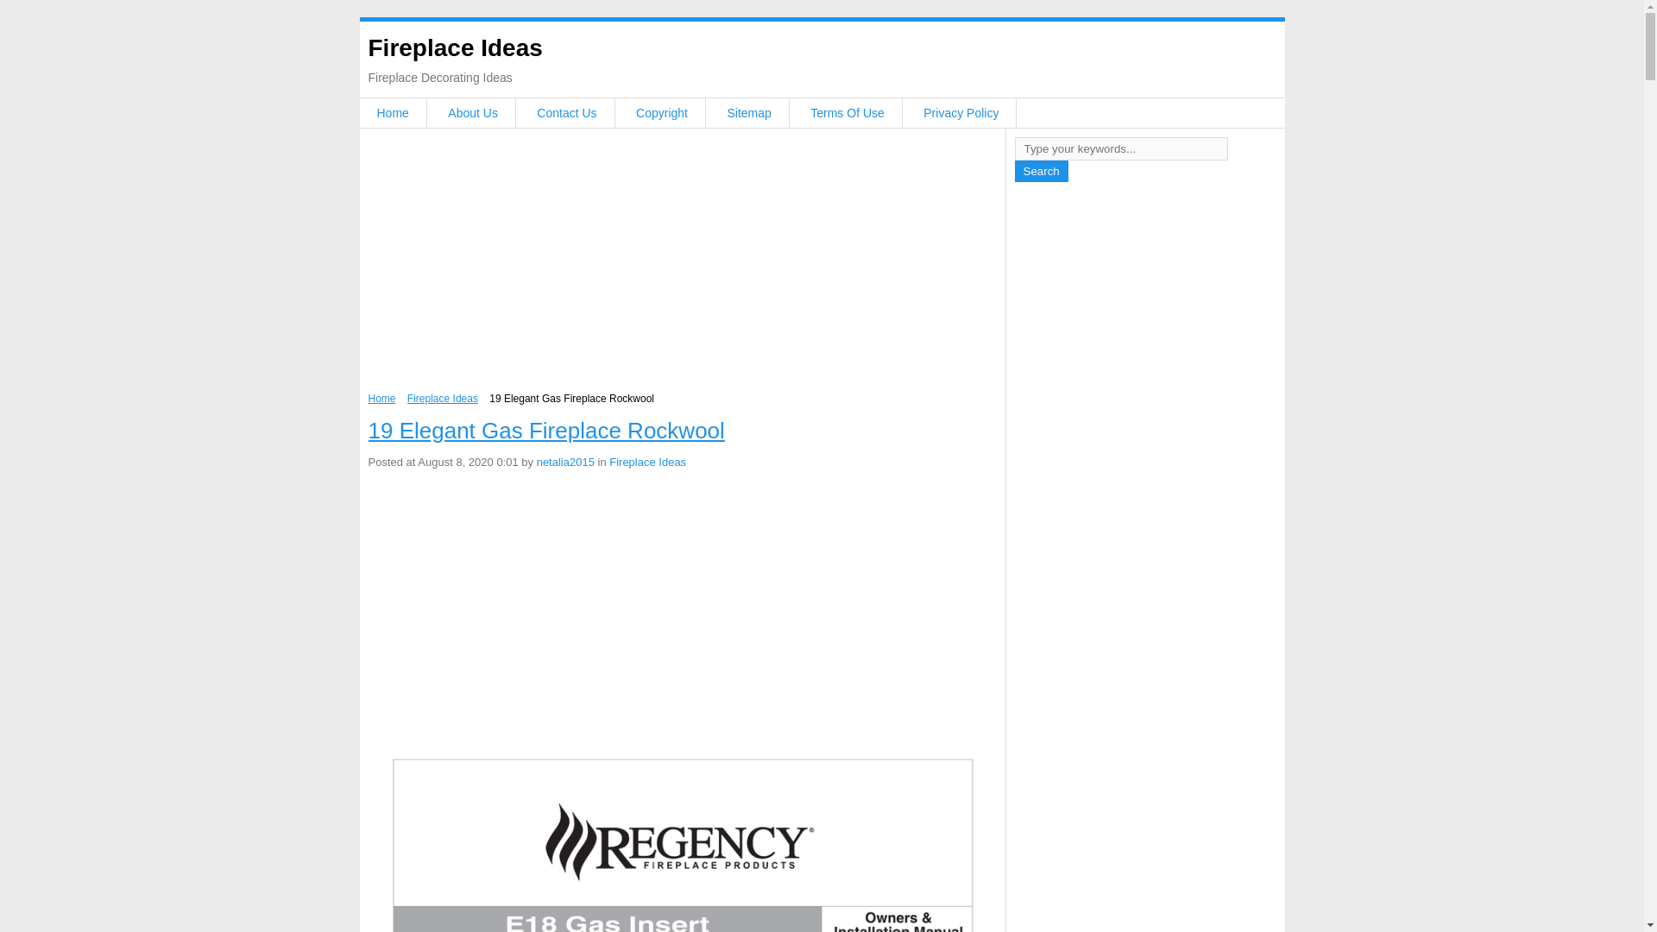 The height and width of the screenshot is (932, 1657). What do you see at coordinates (454, 47) in the screenshot?
I see `Fireplace Ideas` at bounding box center [454, 47].